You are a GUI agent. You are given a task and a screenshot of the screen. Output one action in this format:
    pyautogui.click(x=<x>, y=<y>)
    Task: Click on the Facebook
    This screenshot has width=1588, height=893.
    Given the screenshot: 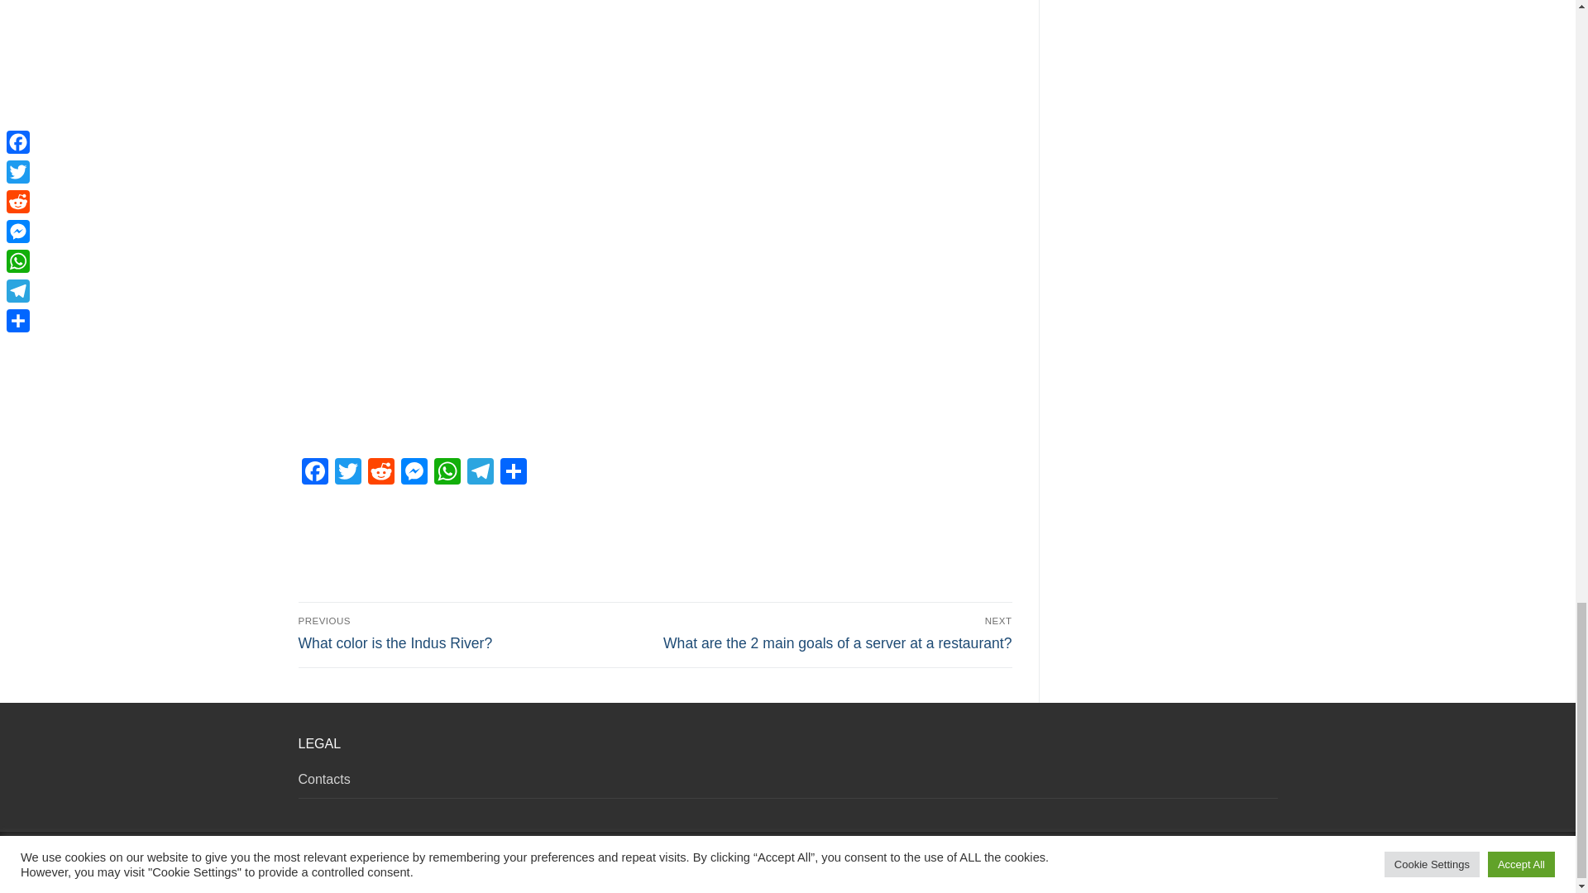 What is the action you would take?
    pyautogui.click(x=314, y=473)
    